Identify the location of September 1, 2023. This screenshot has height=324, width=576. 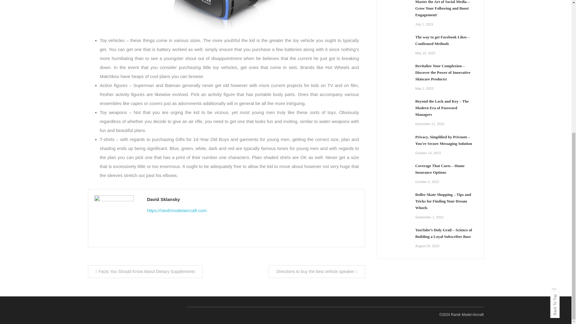
(429, 217).